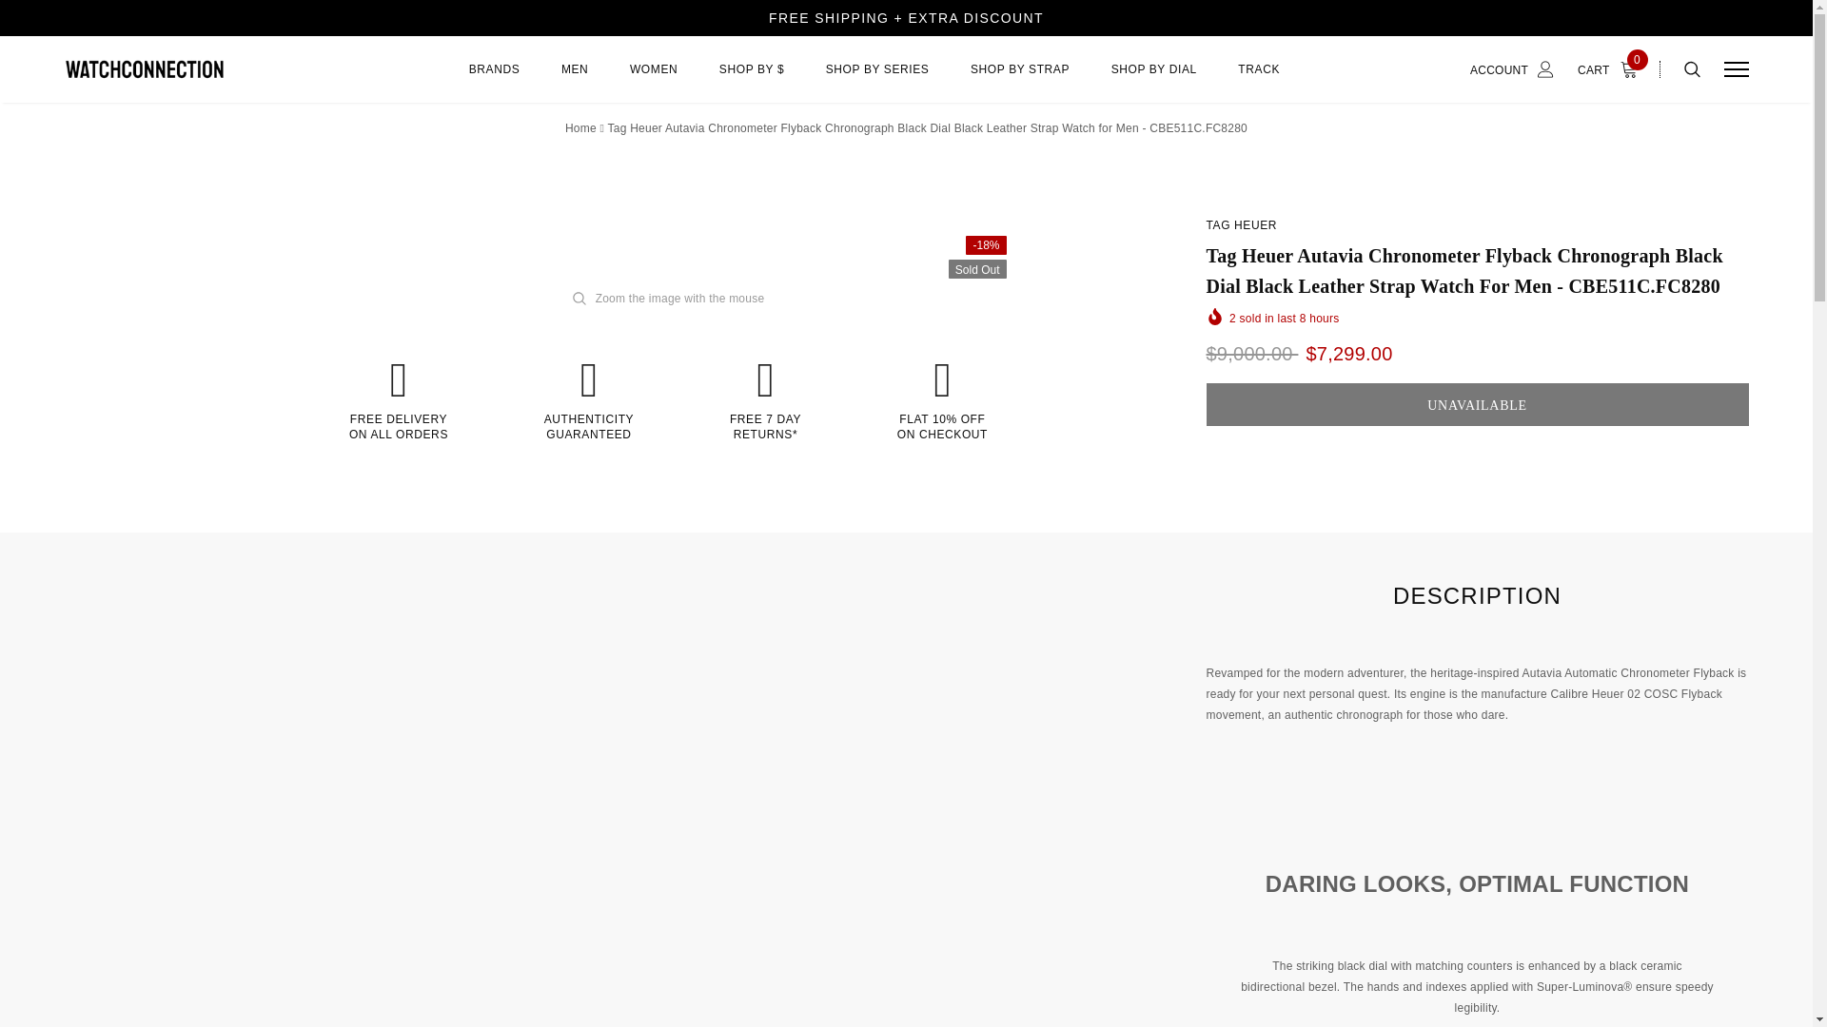 The height and width of the screenshot is (1027, 1827). What do you see at coordinates (495, 80) in the screenshot?
I see `BRANDS` at bounding box center [495, 80].